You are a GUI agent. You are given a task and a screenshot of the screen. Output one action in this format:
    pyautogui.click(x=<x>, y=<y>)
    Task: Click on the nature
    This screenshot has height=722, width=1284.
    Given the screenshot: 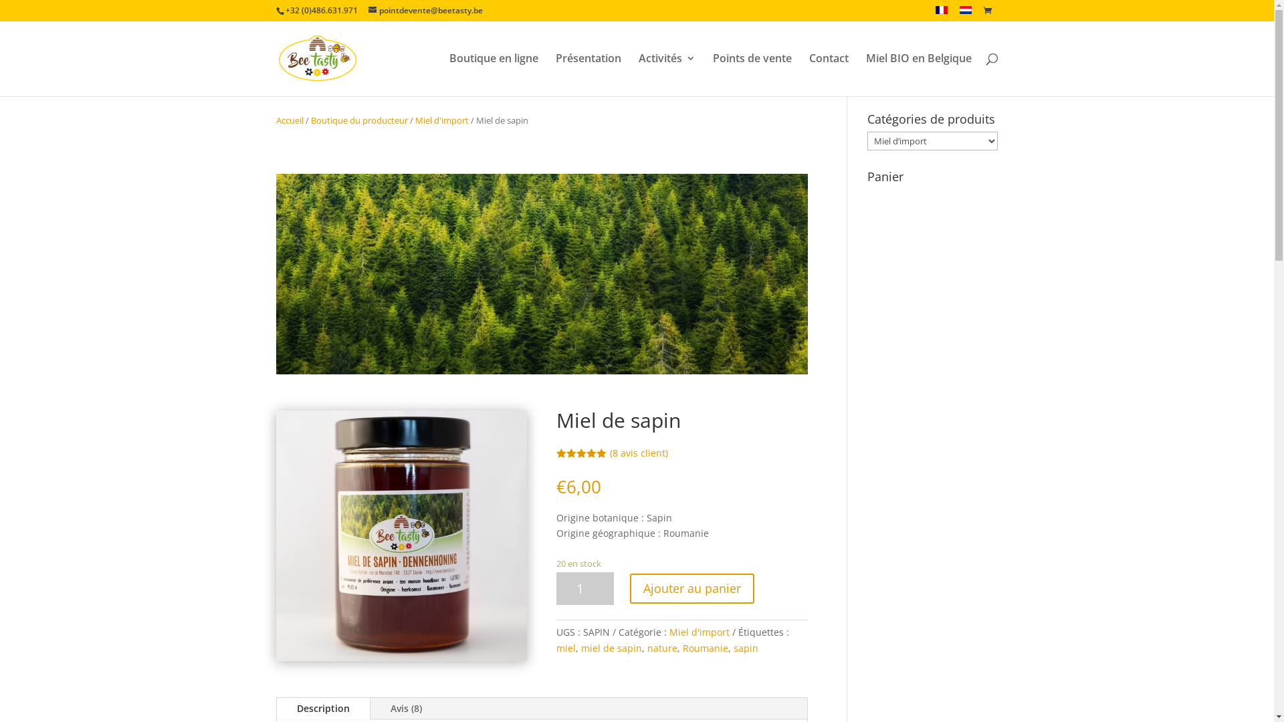 What is the action you would take?
    pyautogui.click(x=662, y=648)
    